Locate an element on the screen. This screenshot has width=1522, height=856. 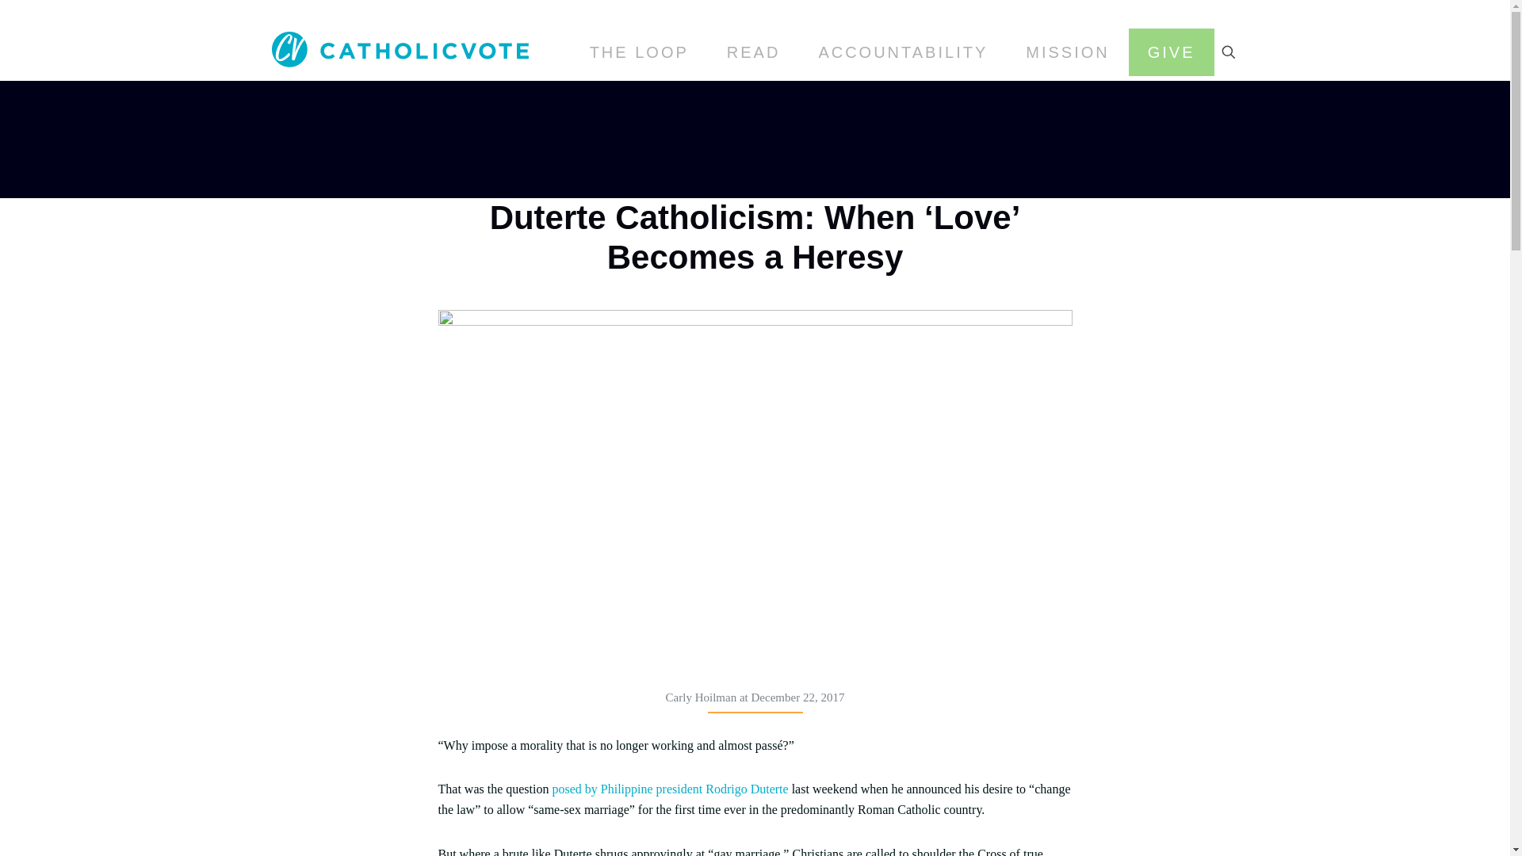
ACCOUNTABILITY is located at coordinates (902, 52).